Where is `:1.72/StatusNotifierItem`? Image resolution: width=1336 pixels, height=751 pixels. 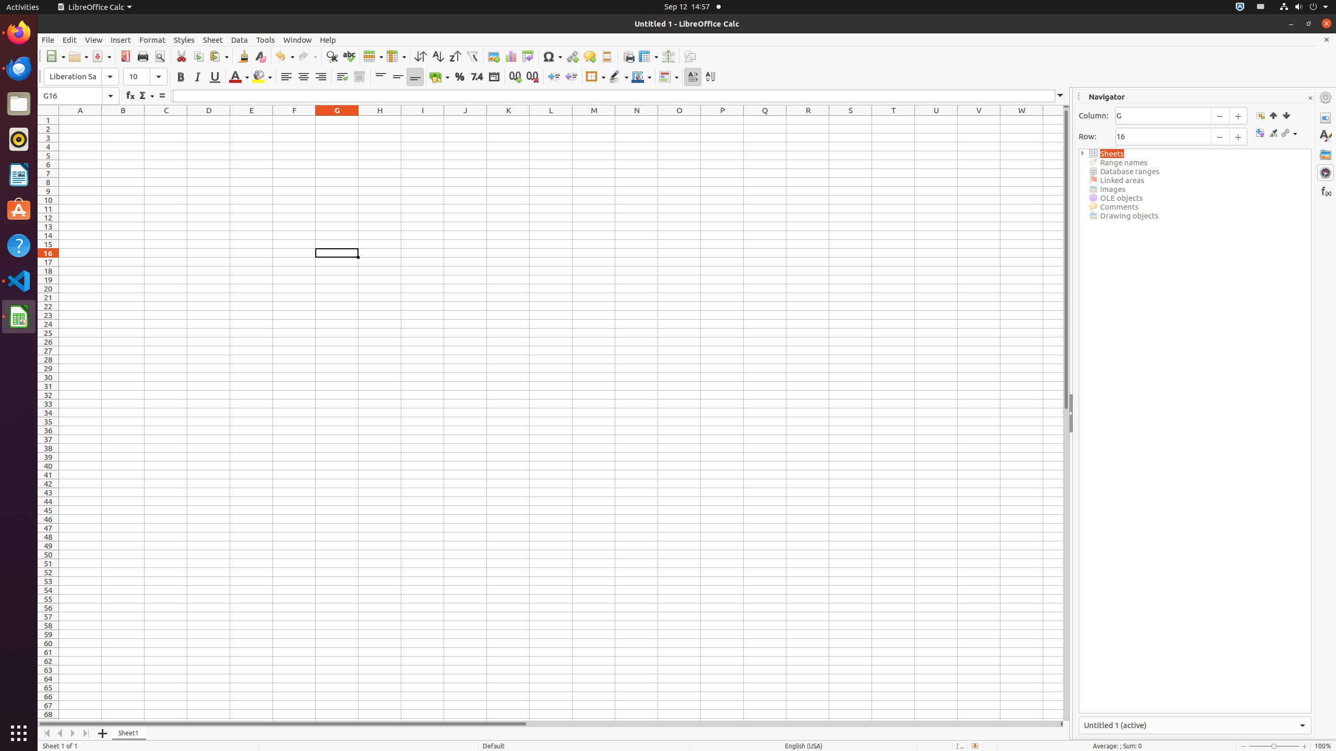
:1.72/StatusNotifierItem is located at coordinates (1240, 7).